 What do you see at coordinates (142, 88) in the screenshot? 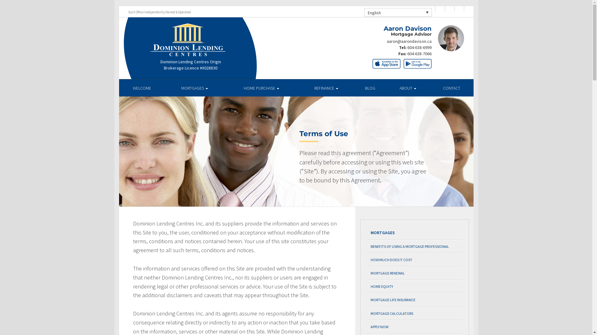
I see `WELCOME` at bounding box center [142, 88].